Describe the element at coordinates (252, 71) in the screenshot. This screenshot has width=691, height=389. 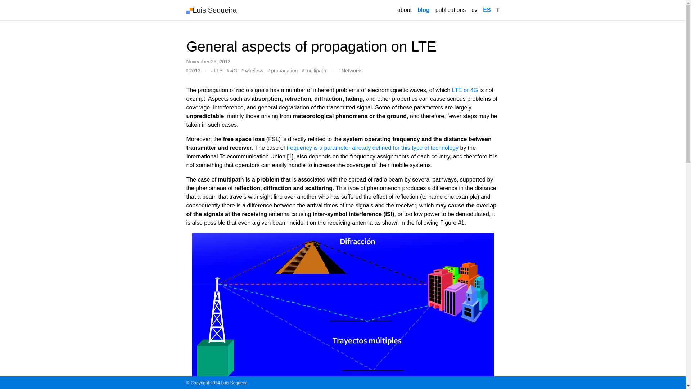
I see `wireless` at that location.